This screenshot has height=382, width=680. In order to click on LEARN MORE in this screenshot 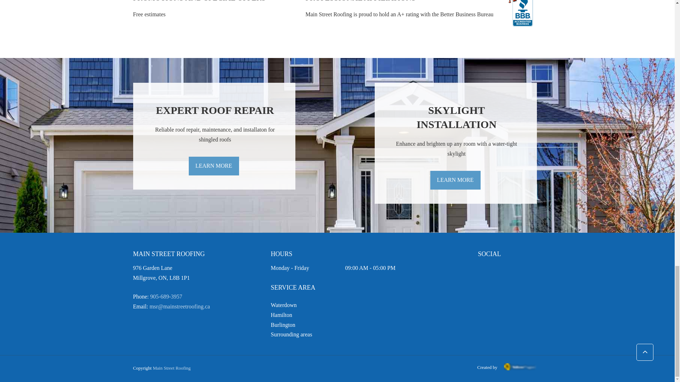, I will do `click(455, 180)`.